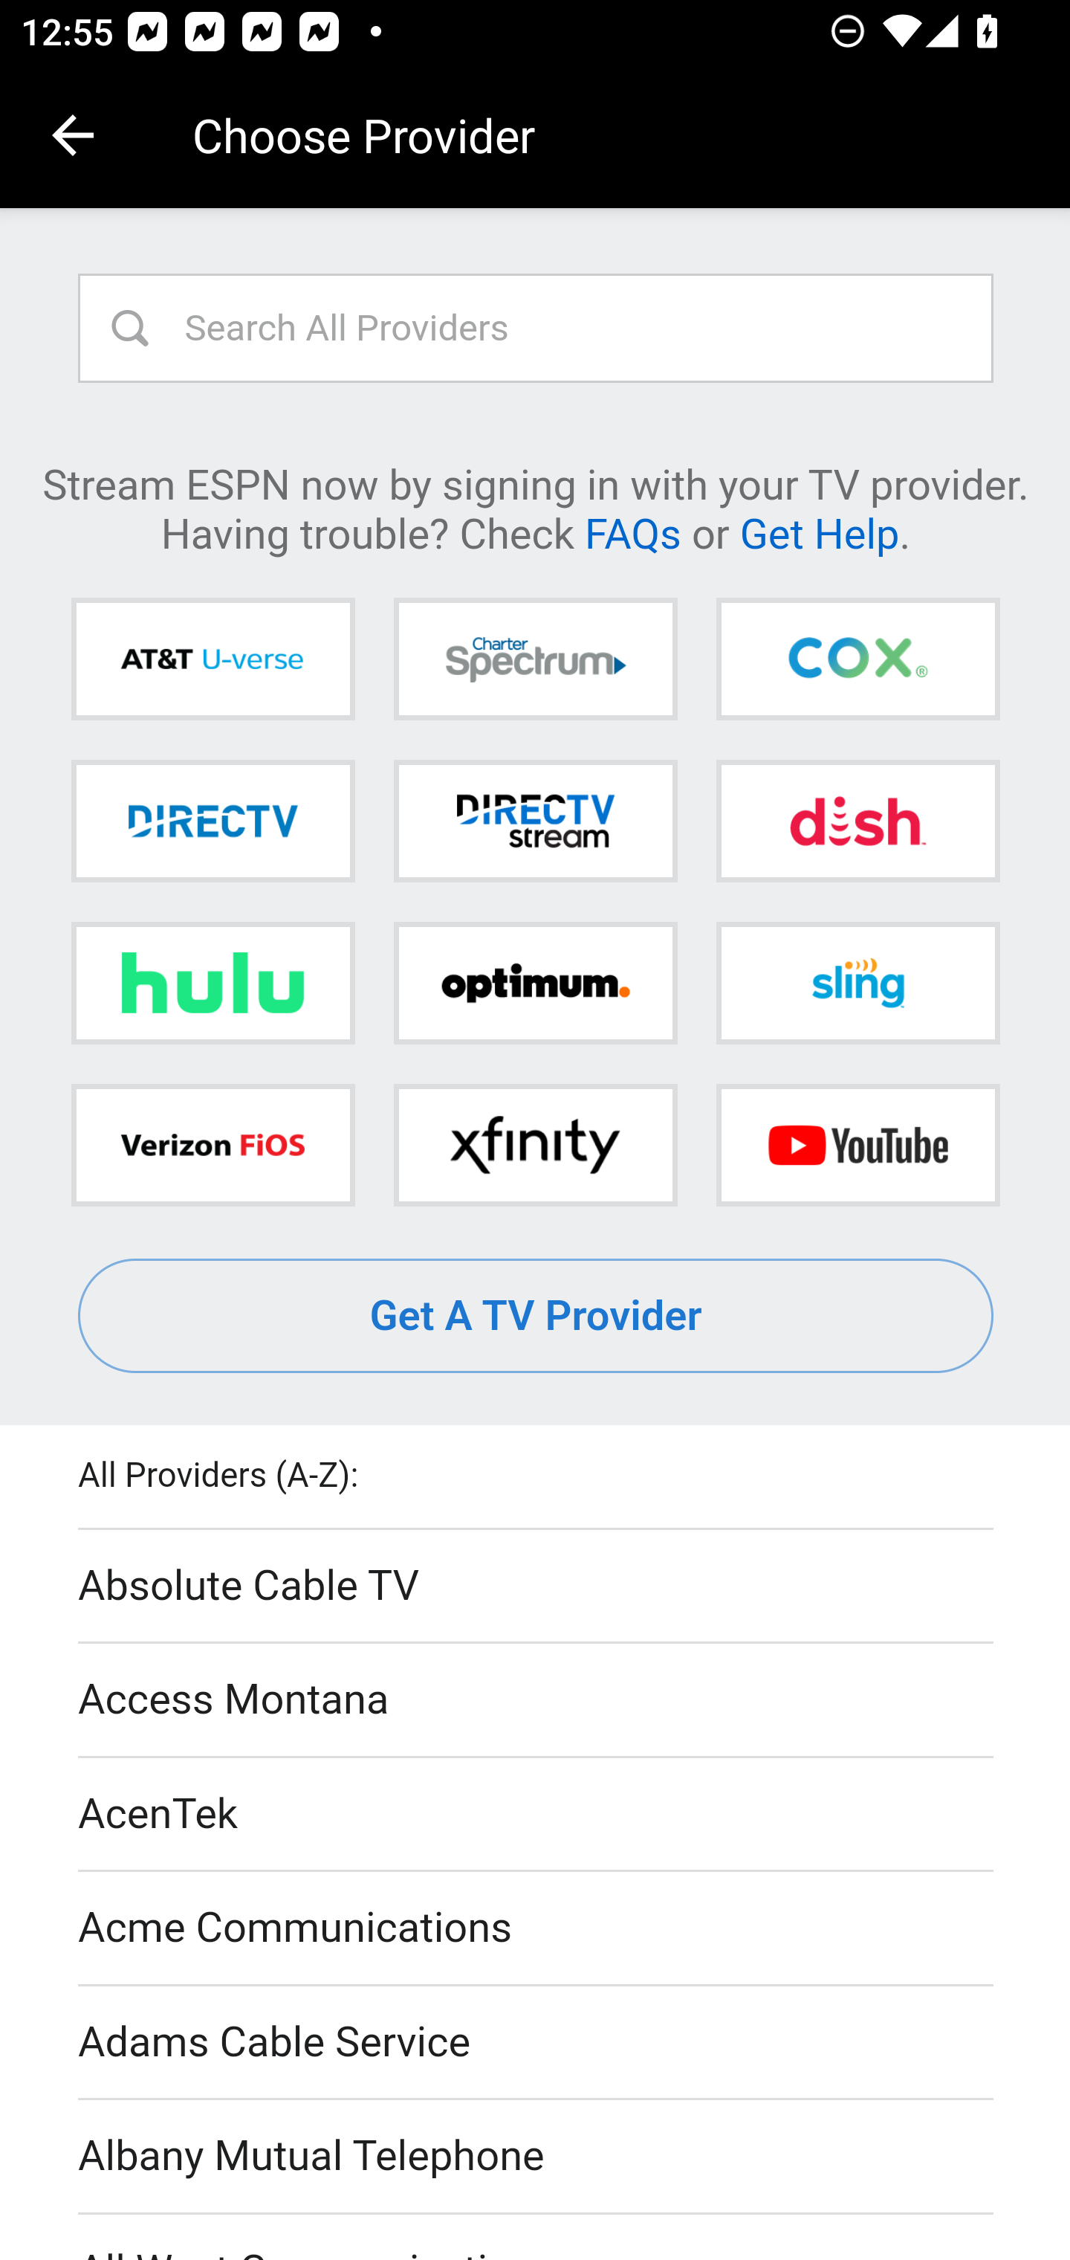 This screenshot has width=1070, height=2260. What do you see at coordinates (213, 659) in the screenshot?
I see `AT&T U-verse` at bounding box center [213, 659].